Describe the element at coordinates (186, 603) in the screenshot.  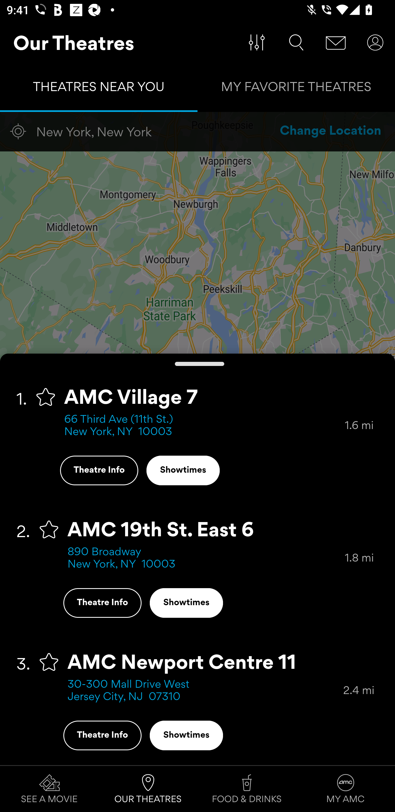
I see `Showtimes` at that location.